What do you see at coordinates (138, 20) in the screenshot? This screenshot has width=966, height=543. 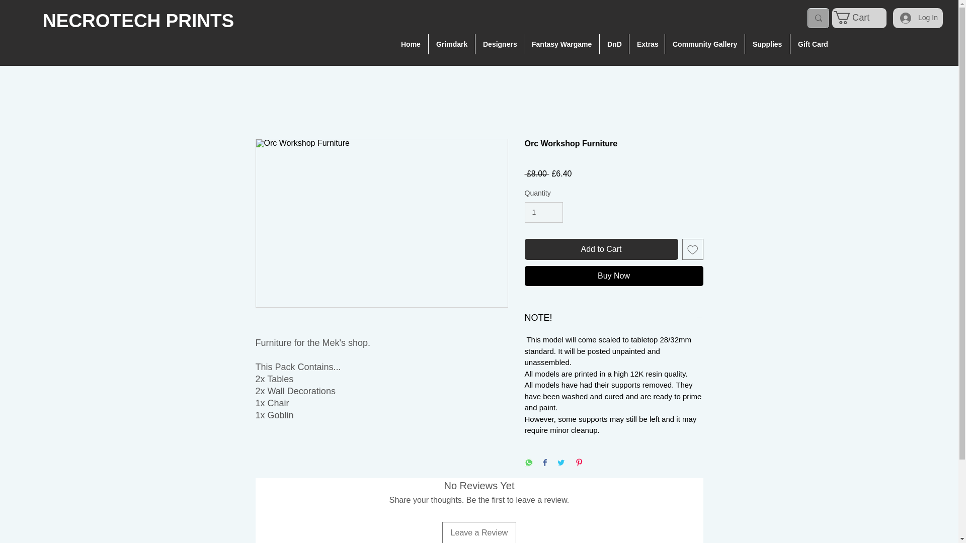 I see `NECROTECH PRINTS` at bounding box center [138, 20].